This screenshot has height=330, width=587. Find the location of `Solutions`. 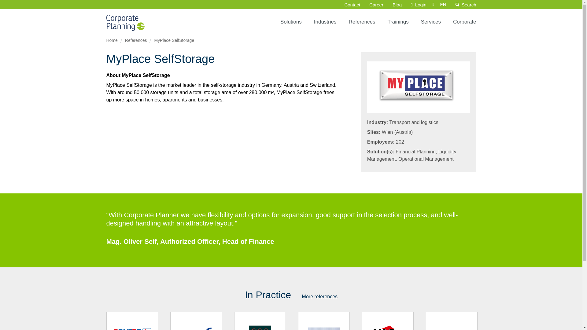

Solutions is located at coordinates (291, 22).